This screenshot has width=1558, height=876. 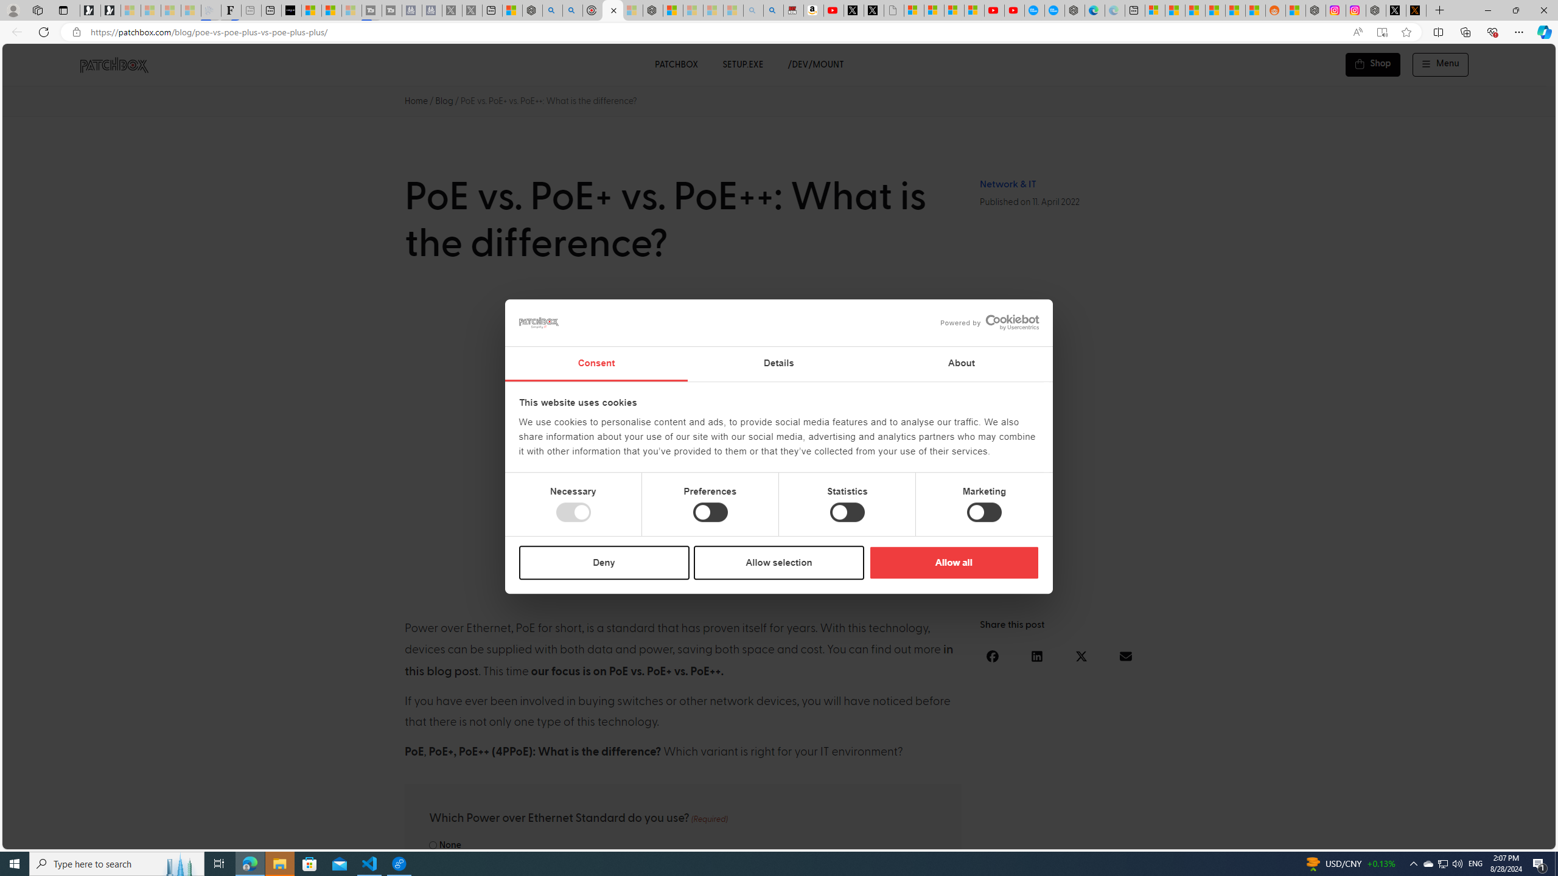 I want to click on Language switcher : German, so click(x=1318, y=838).